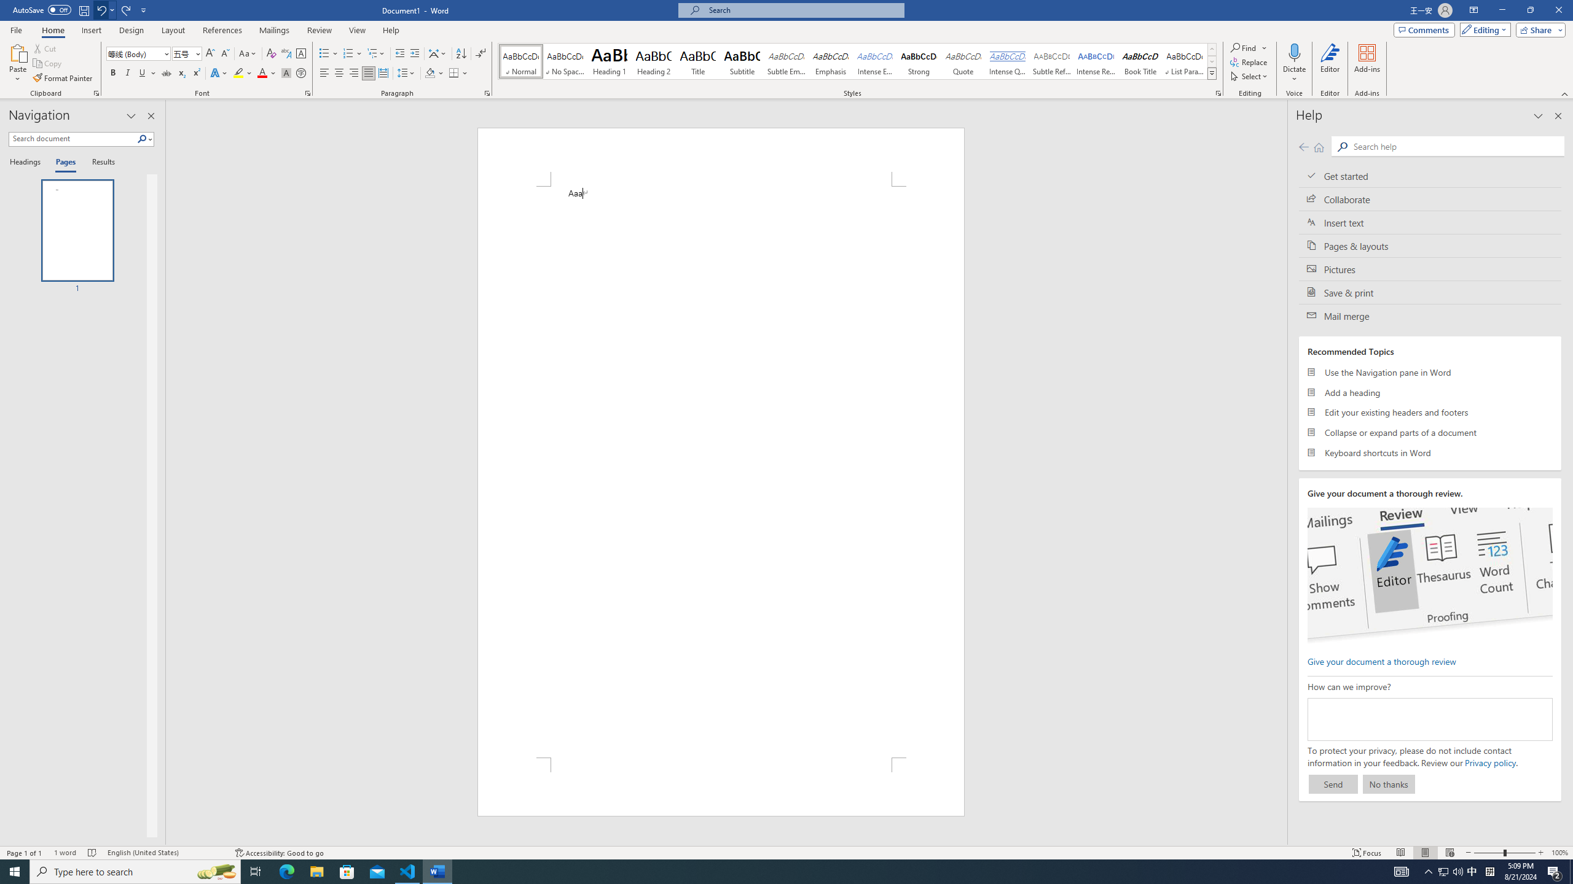 The image size is (1573, 884). I want to click on Save & print, so click(1430, 292).